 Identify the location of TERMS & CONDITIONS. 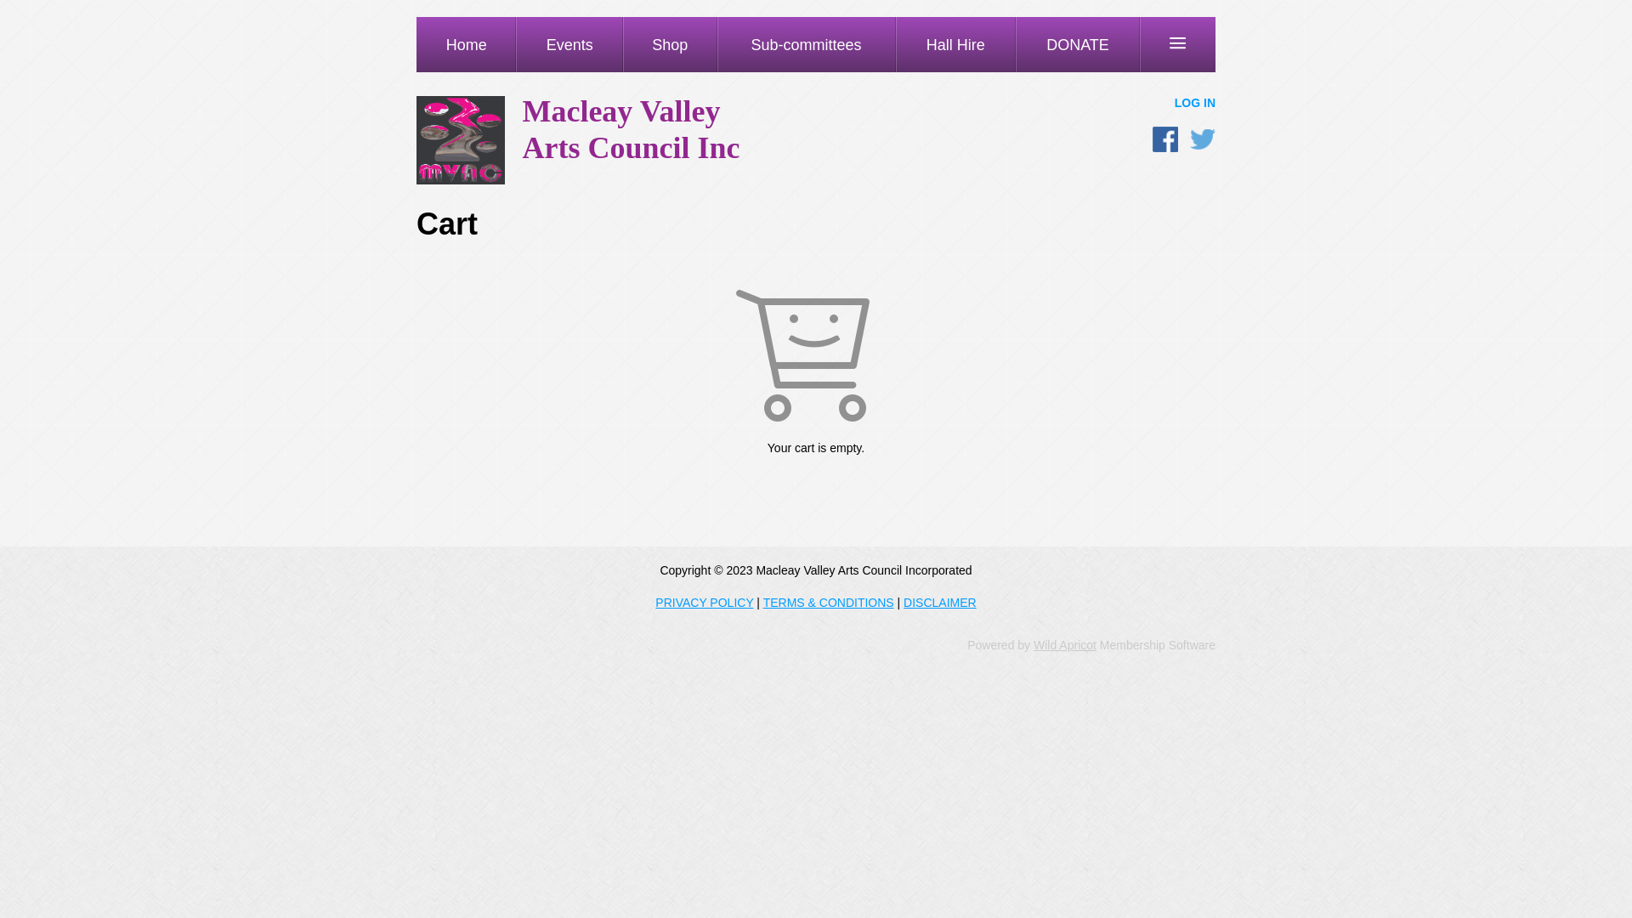
(829, 603).